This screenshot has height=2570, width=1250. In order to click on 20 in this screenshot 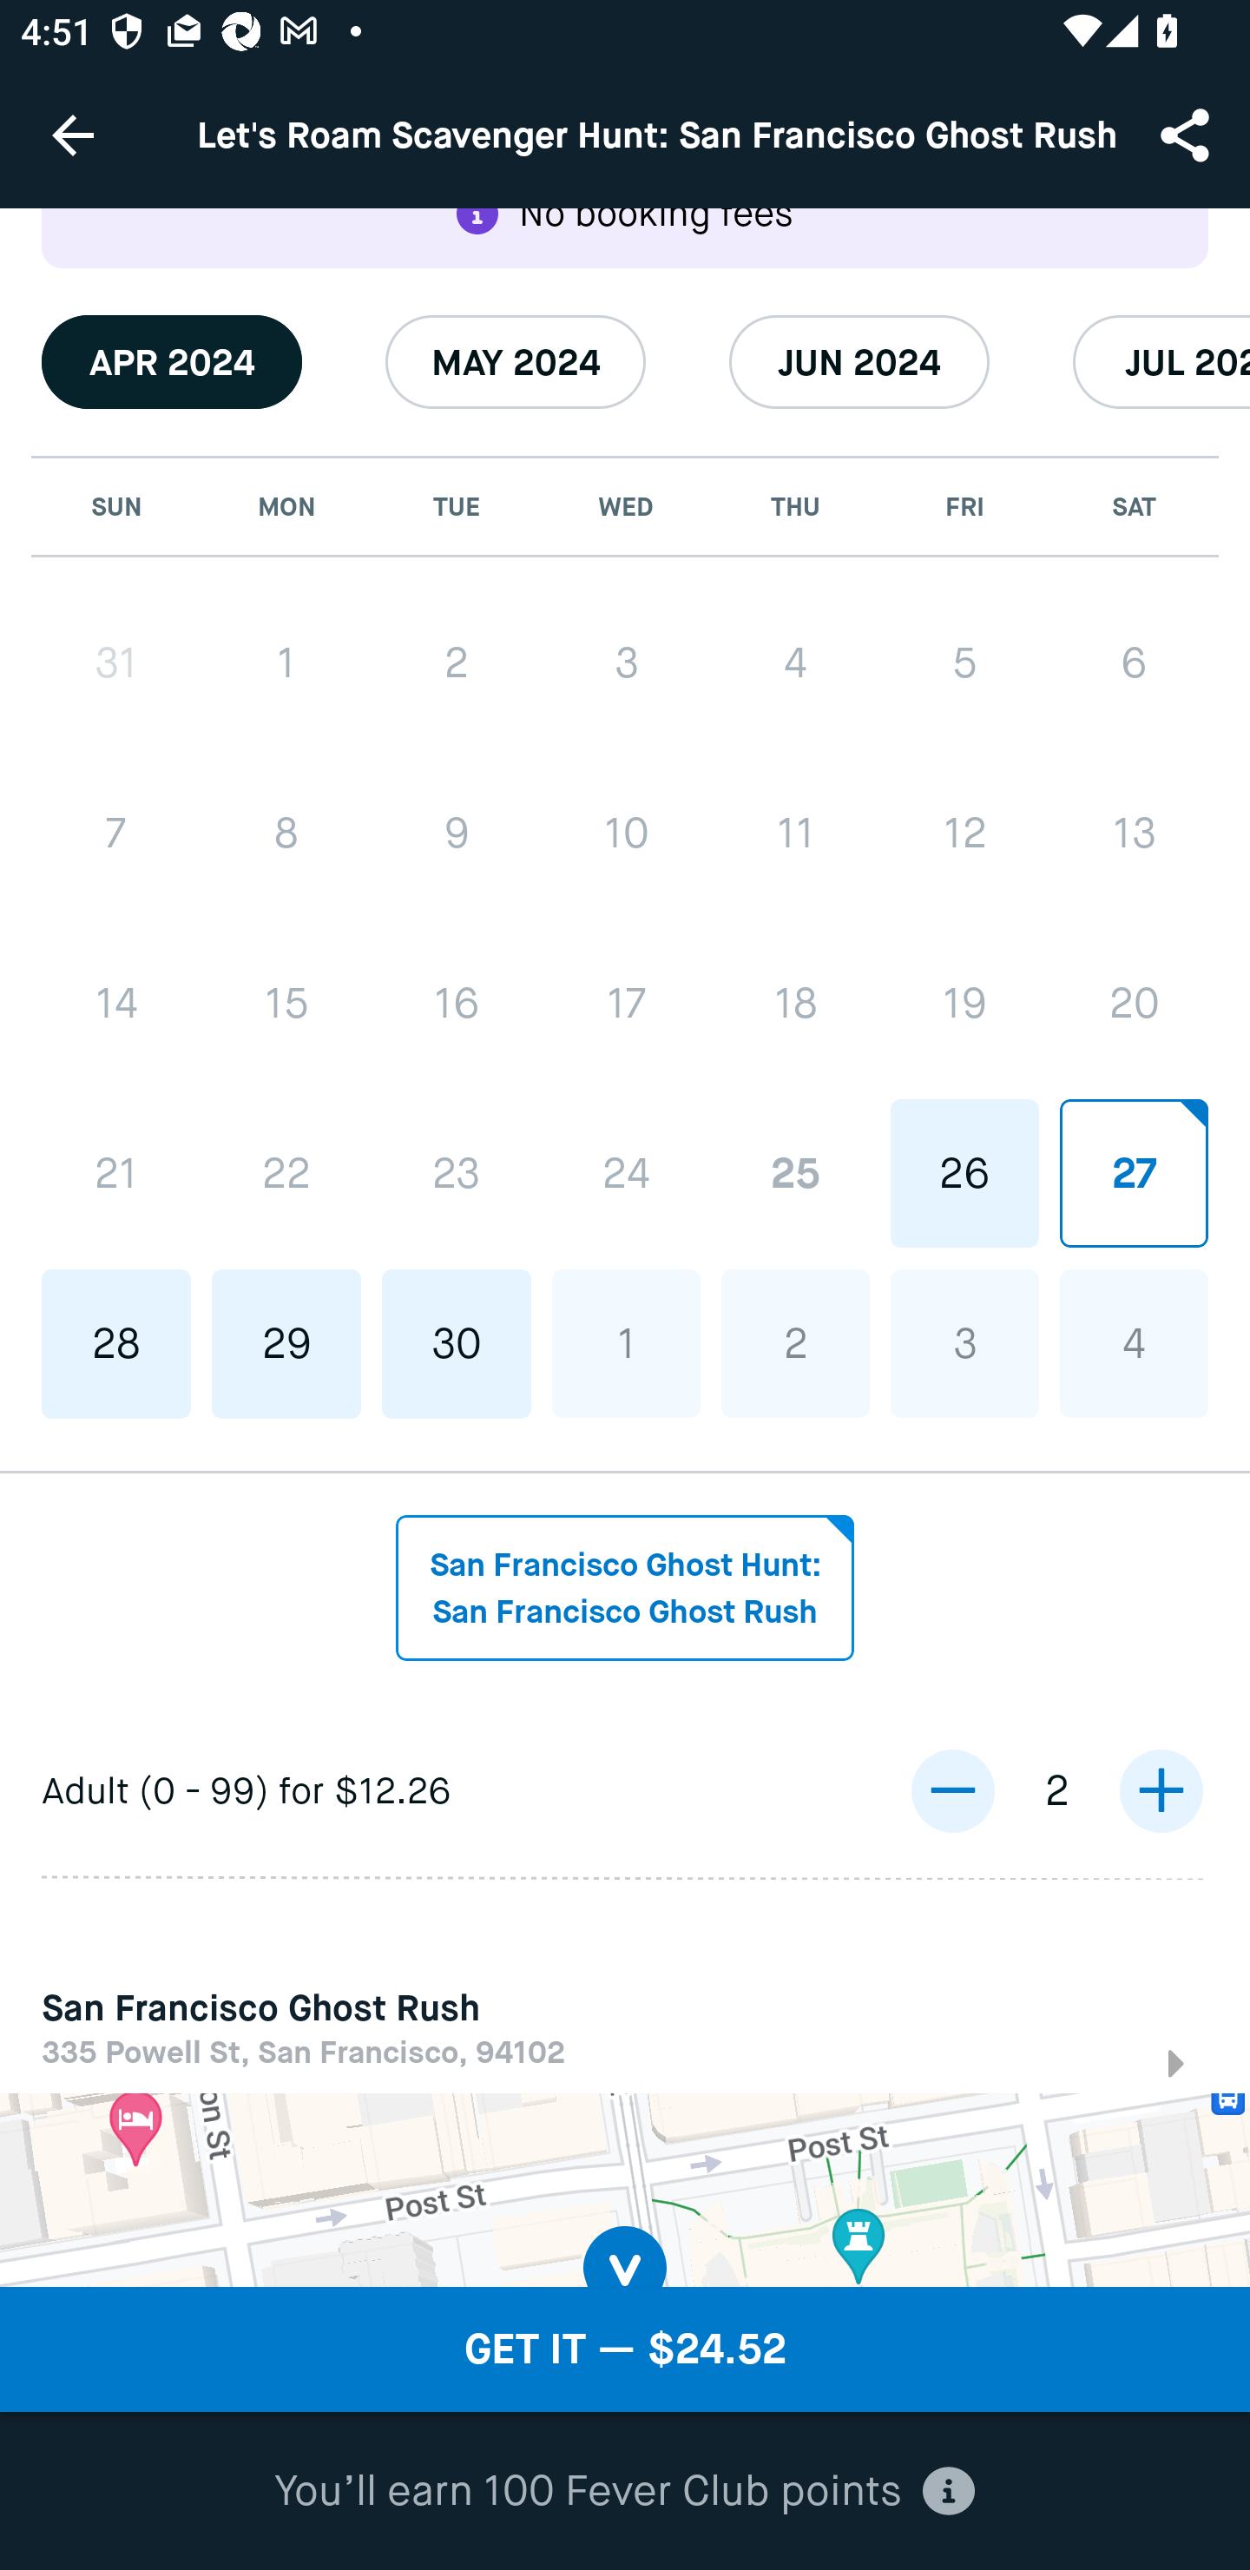, I will do `click(1134, 1002)`.